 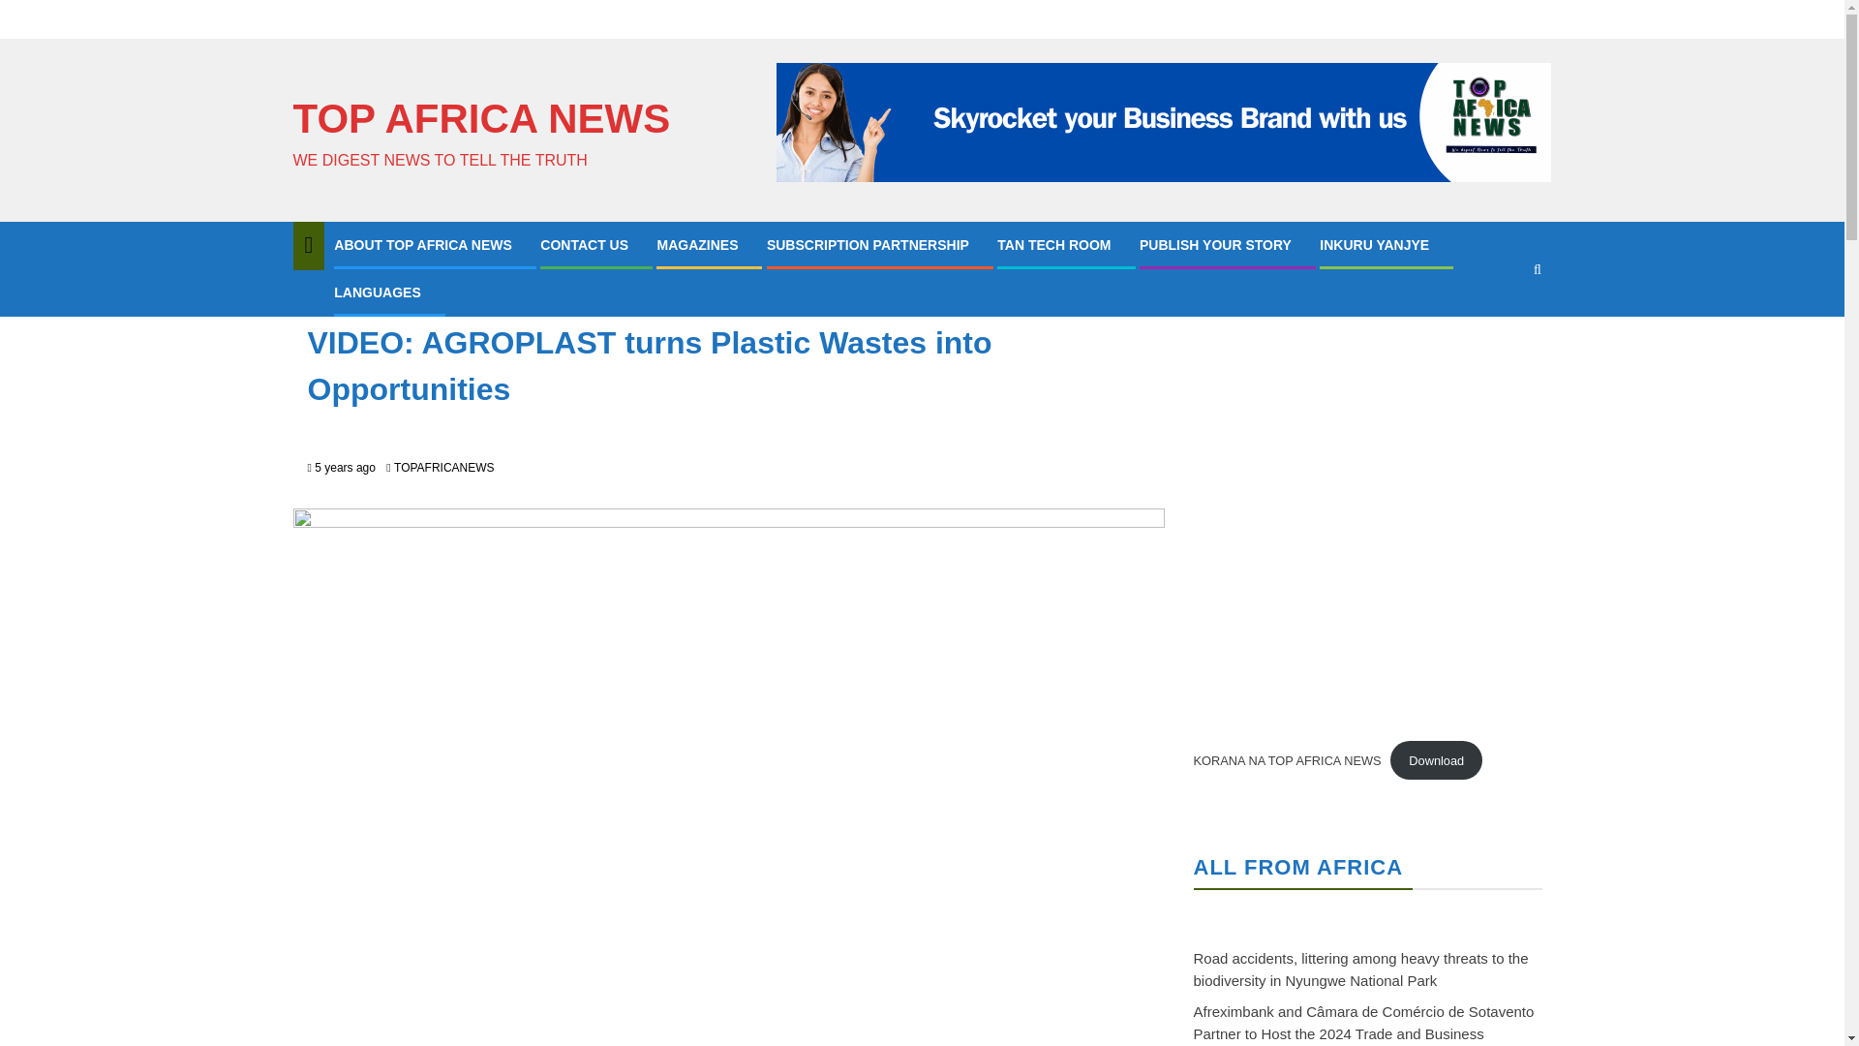 What do you see at coordinates (697, 245) in the screenshot?
I see `MAGAZINES` at bounding box center [697, 245].